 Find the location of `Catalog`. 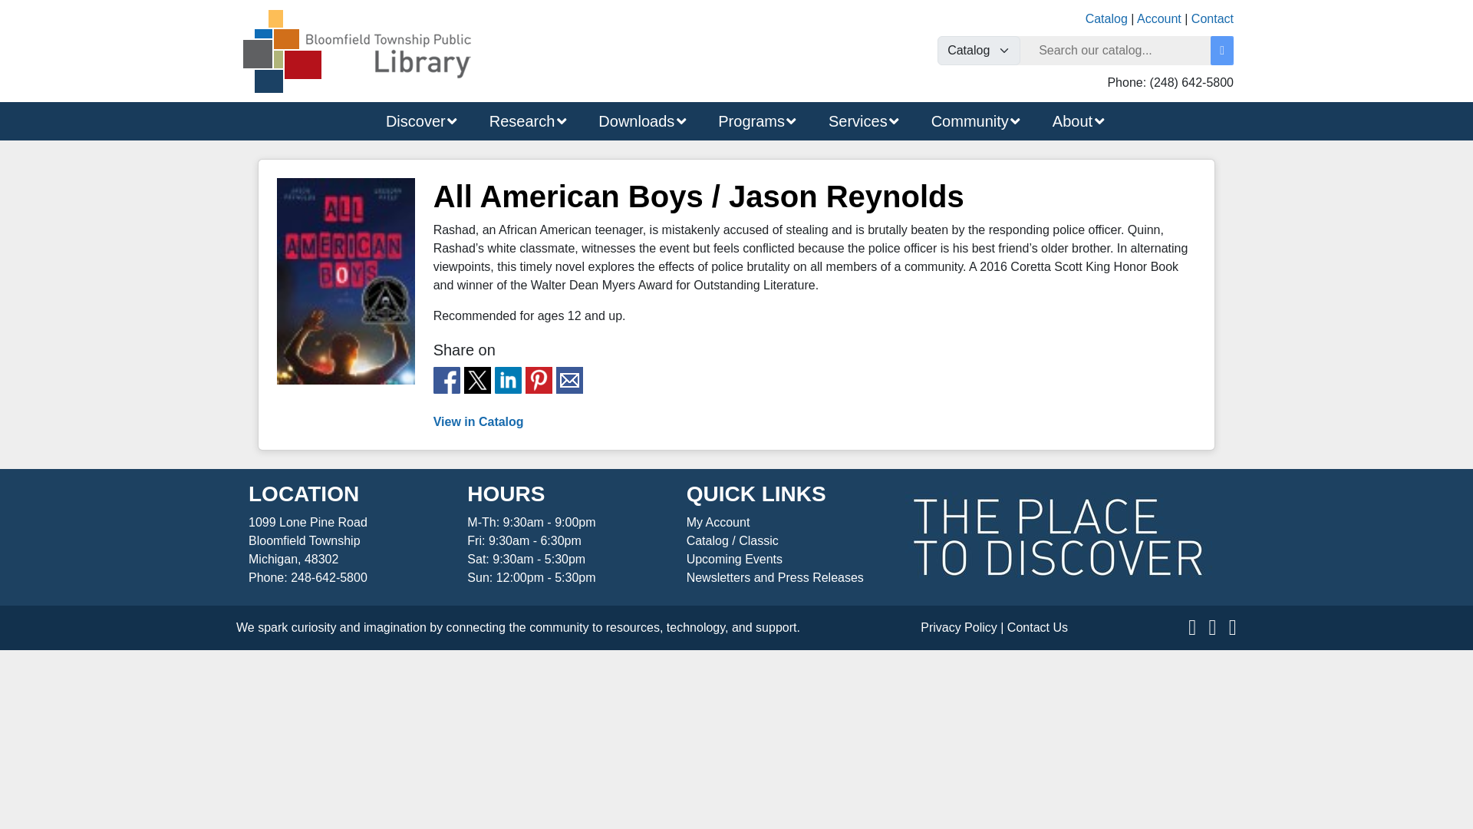

Catalog is located at coordinates (1106, 18).